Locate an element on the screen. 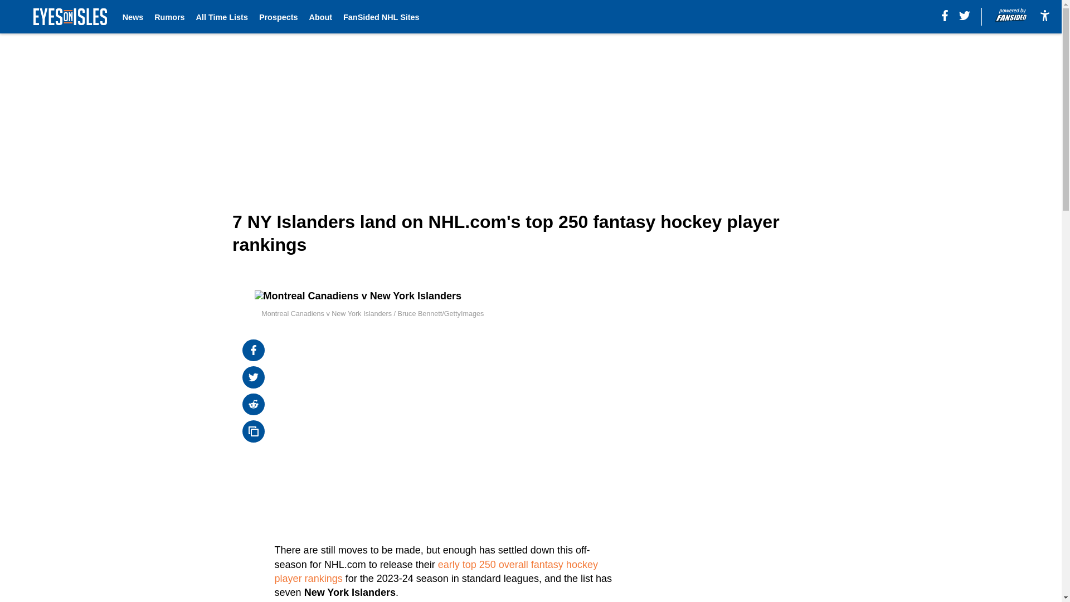 Image resolution: width=1070 pixels, height=602 pixels. All Time Lists is located at coordinates (222, 17).